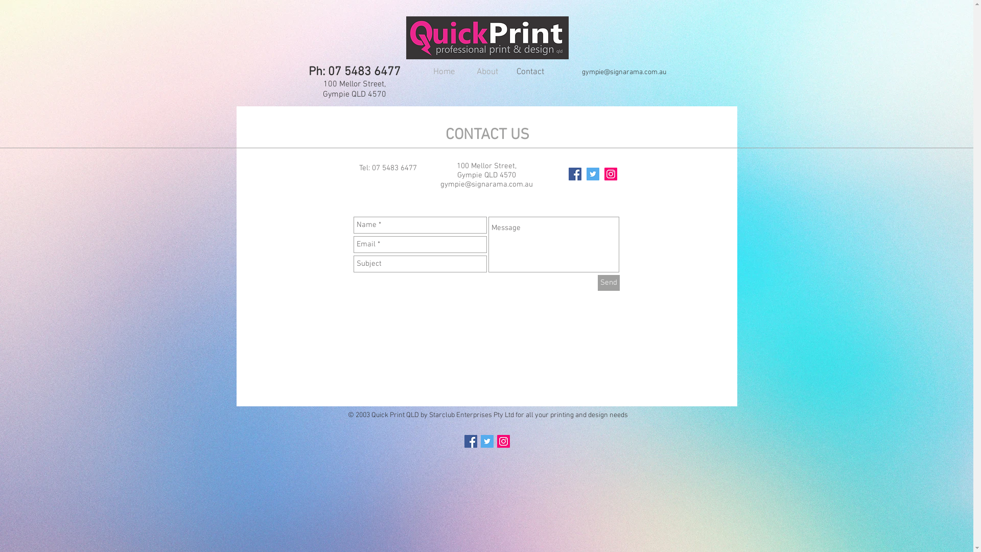 The image size is (981, 552). I want to click on Google Maps, so click(485, 354).